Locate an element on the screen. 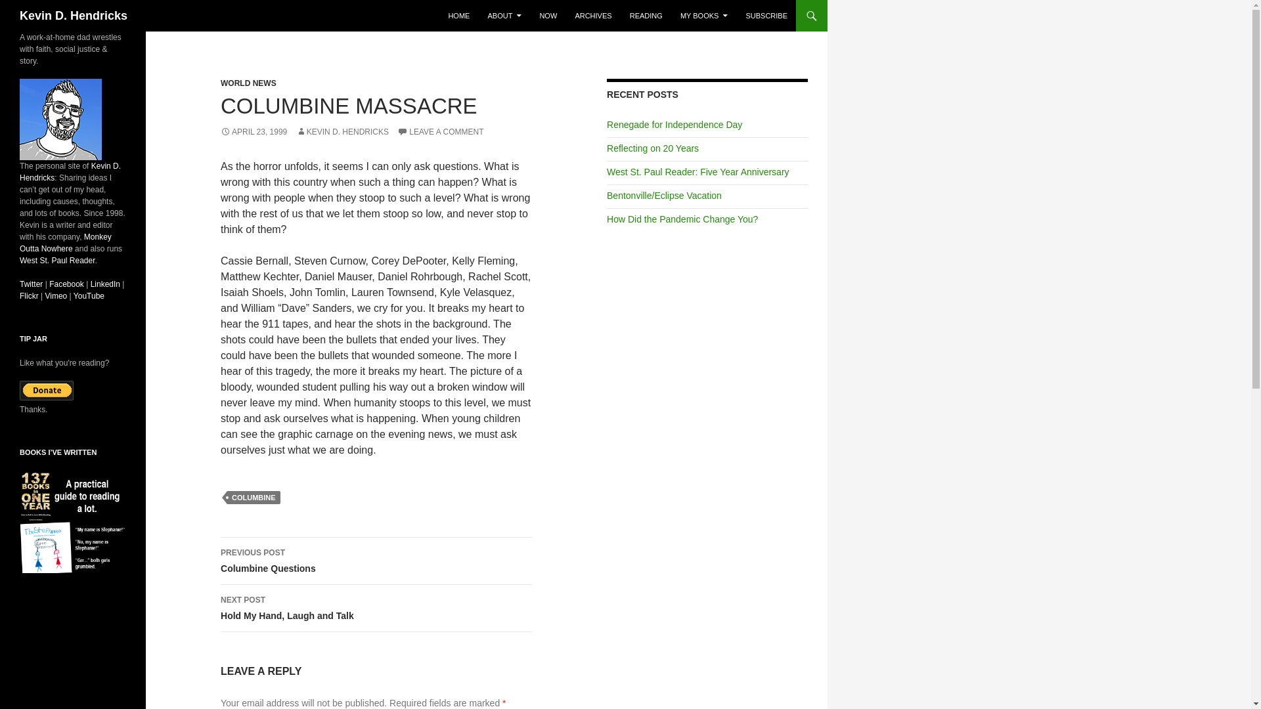 The image size is (1261, 709). HOME is located at coordinates (458, 16).